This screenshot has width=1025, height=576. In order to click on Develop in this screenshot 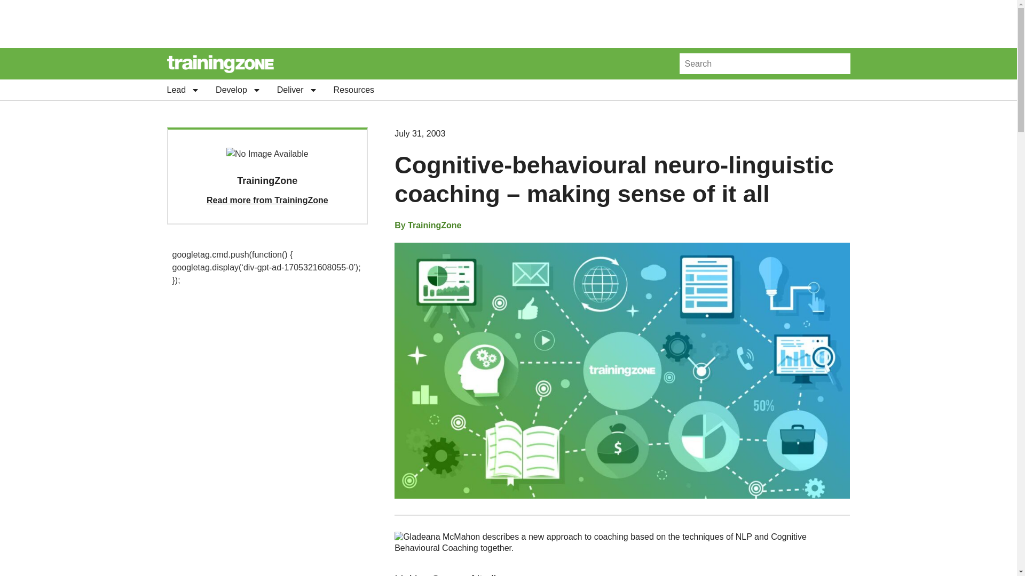, I will do `click(238, 90)`.